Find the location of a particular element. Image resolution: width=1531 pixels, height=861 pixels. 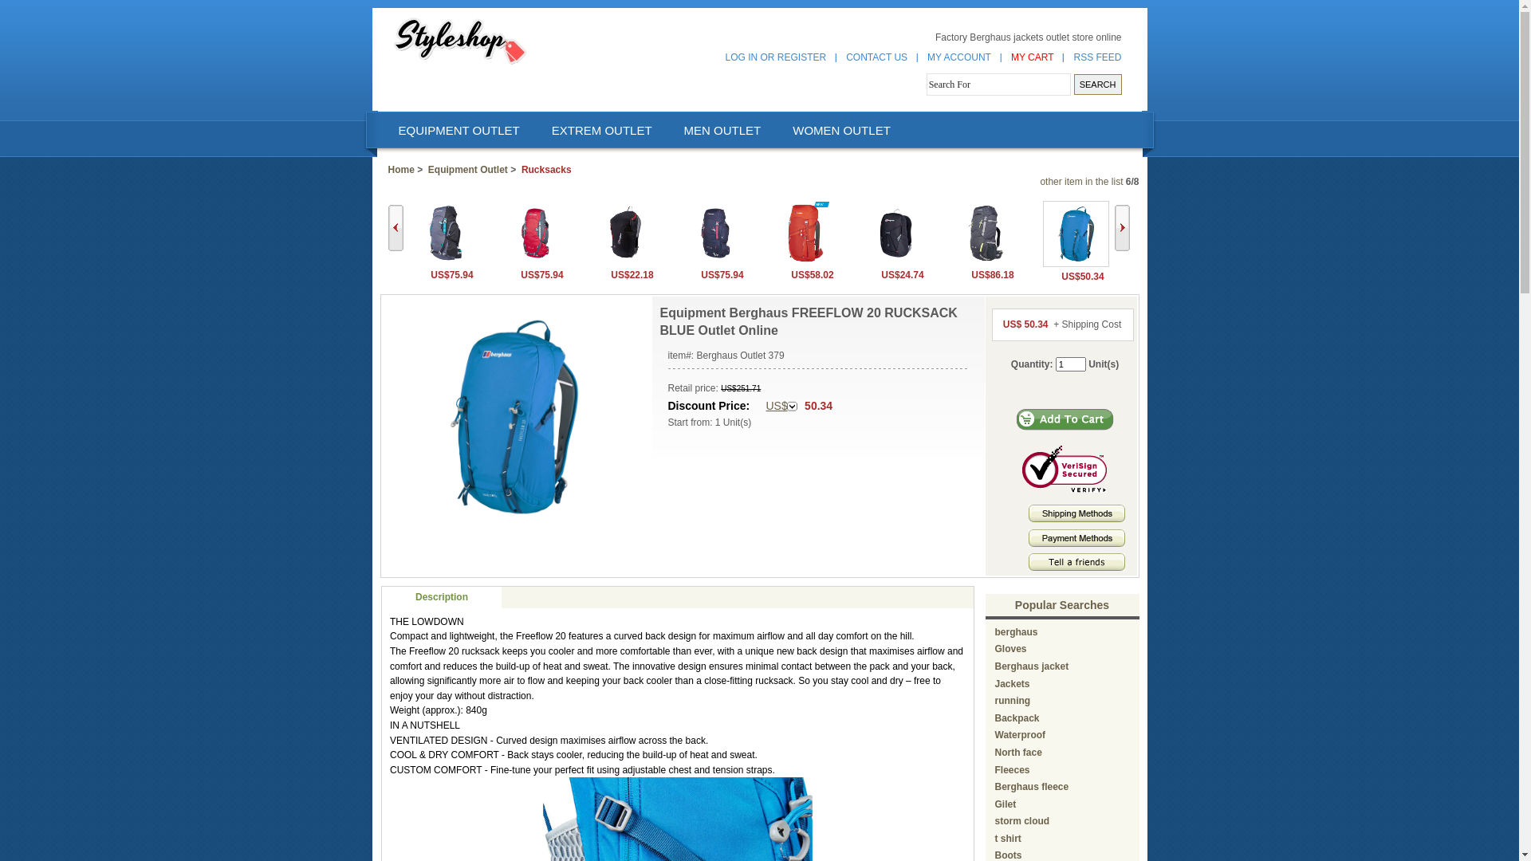

Backpack is located at coordinates (1017, 717).